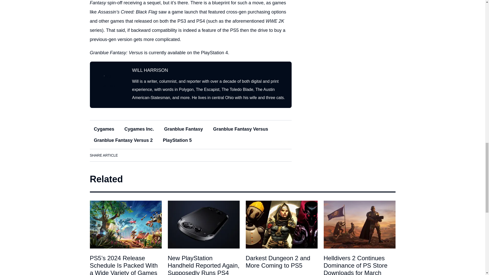 This screenshot has height=275, width=489. I want to click on Granblue Fantasy Versus, so click(241, 129).